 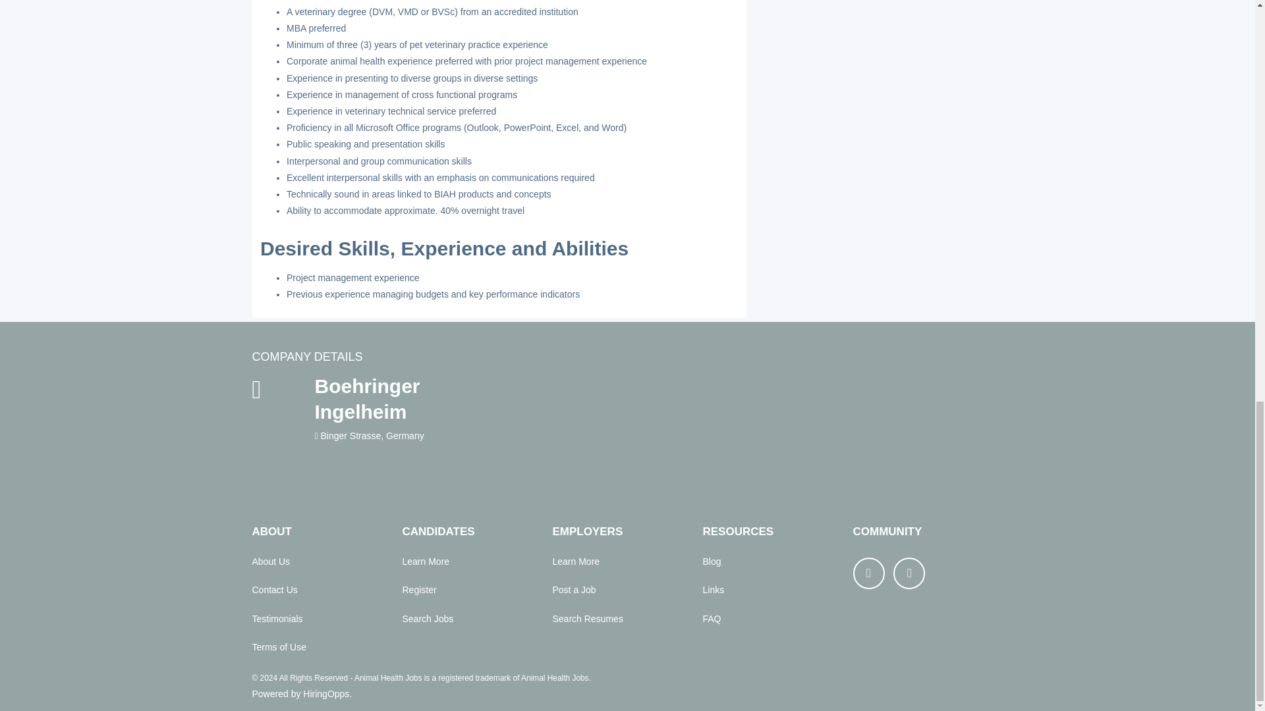 What do you see at coordinates (586, 619) in the screenshot?
I see `Search Resumes` at bounding box center [586, 619].